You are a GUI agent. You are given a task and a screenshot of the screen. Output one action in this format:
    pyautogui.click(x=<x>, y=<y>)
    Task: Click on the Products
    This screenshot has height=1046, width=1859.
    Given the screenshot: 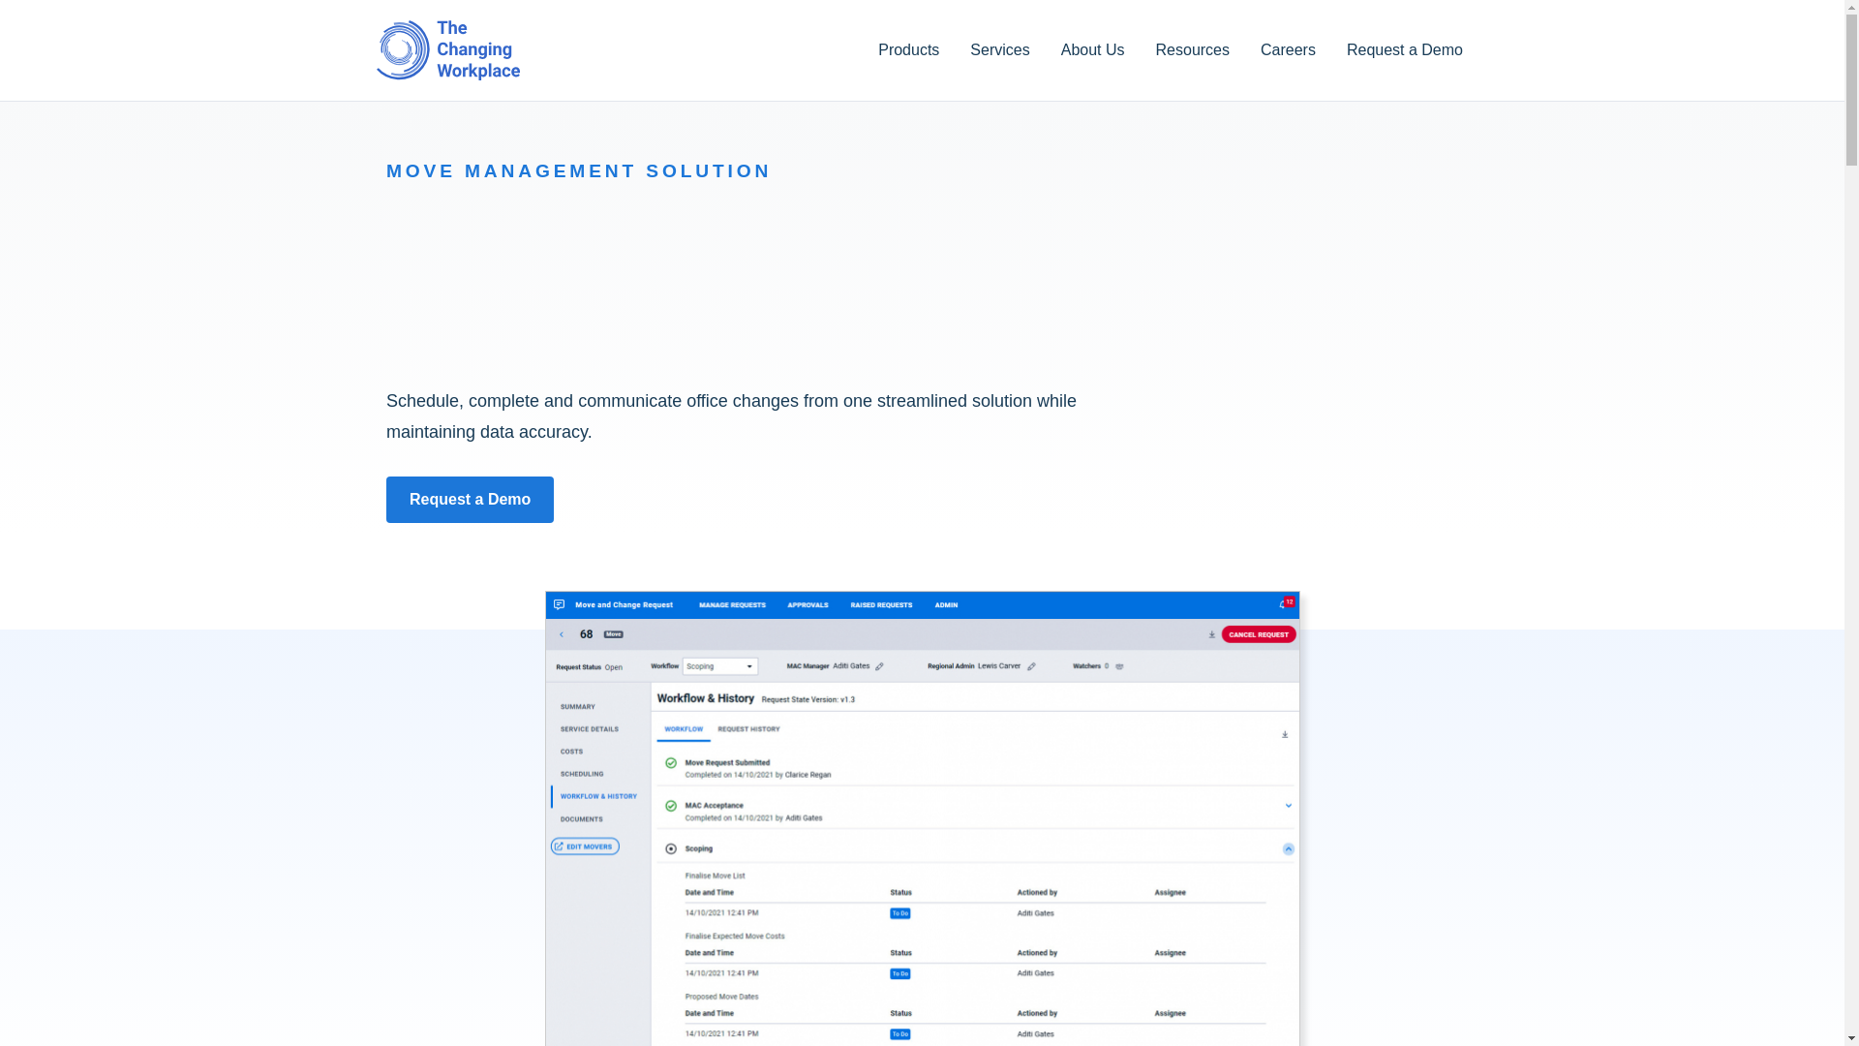 What is the action you would take?
    pyautogui.click(x=908, y=50)
    